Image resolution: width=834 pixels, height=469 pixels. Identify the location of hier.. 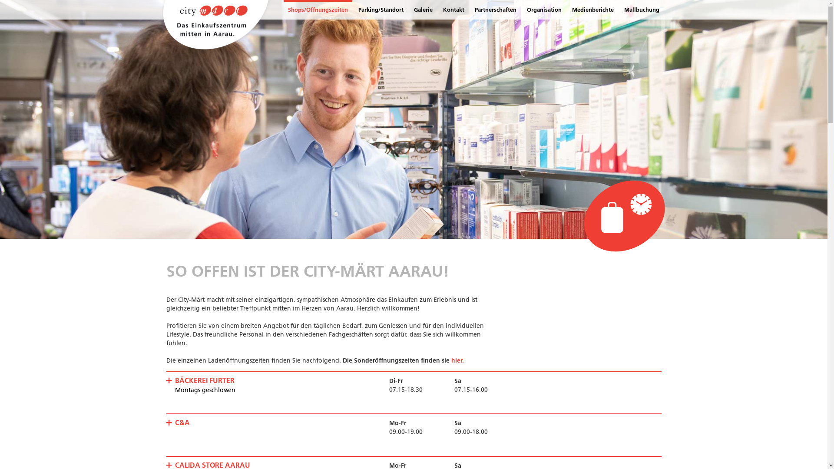
(457, 360).